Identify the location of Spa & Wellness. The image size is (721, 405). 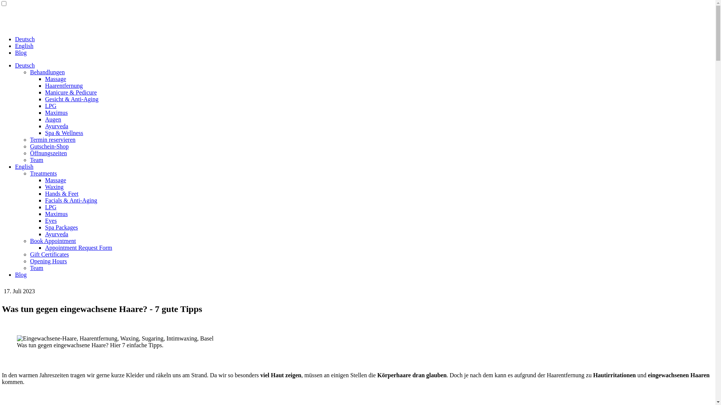
(64, 133).